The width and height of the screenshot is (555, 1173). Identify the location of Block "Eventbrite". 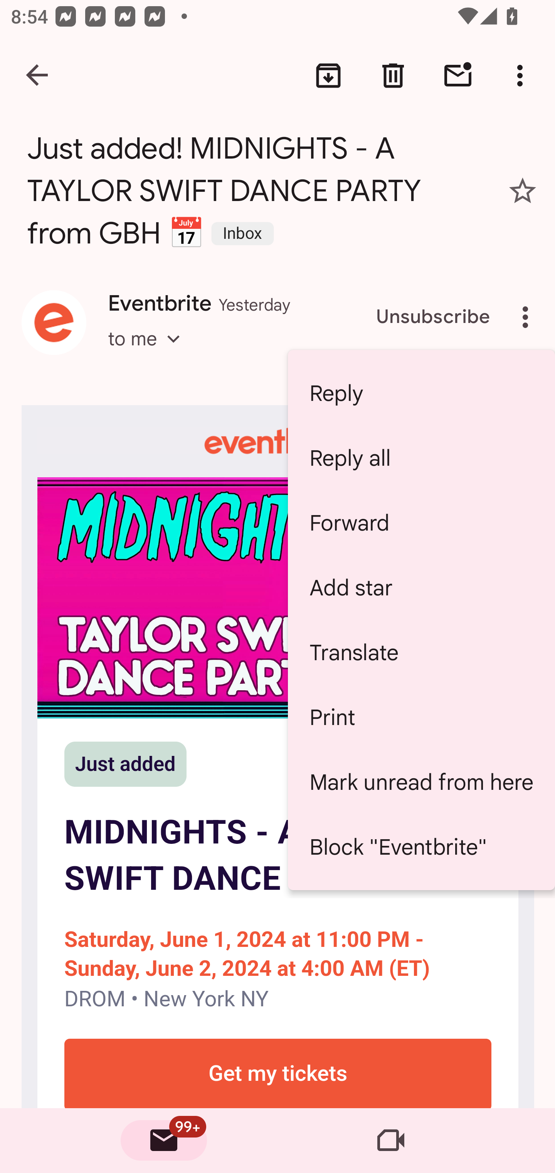
(422, 847).